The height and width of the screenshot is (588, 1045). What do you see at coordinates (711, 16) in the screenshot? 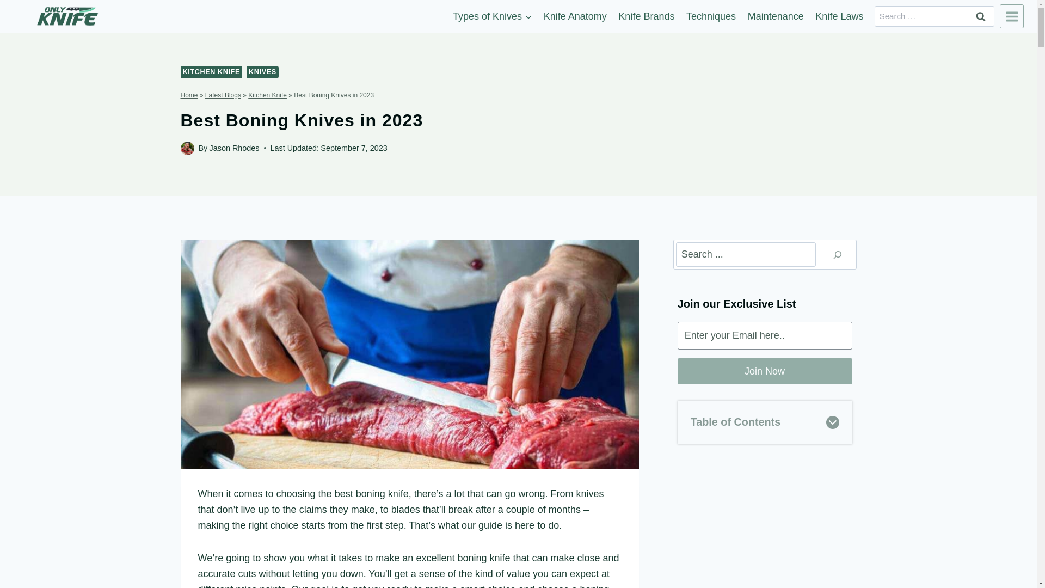
I see `Techniques` at bounding box center [711, 16].